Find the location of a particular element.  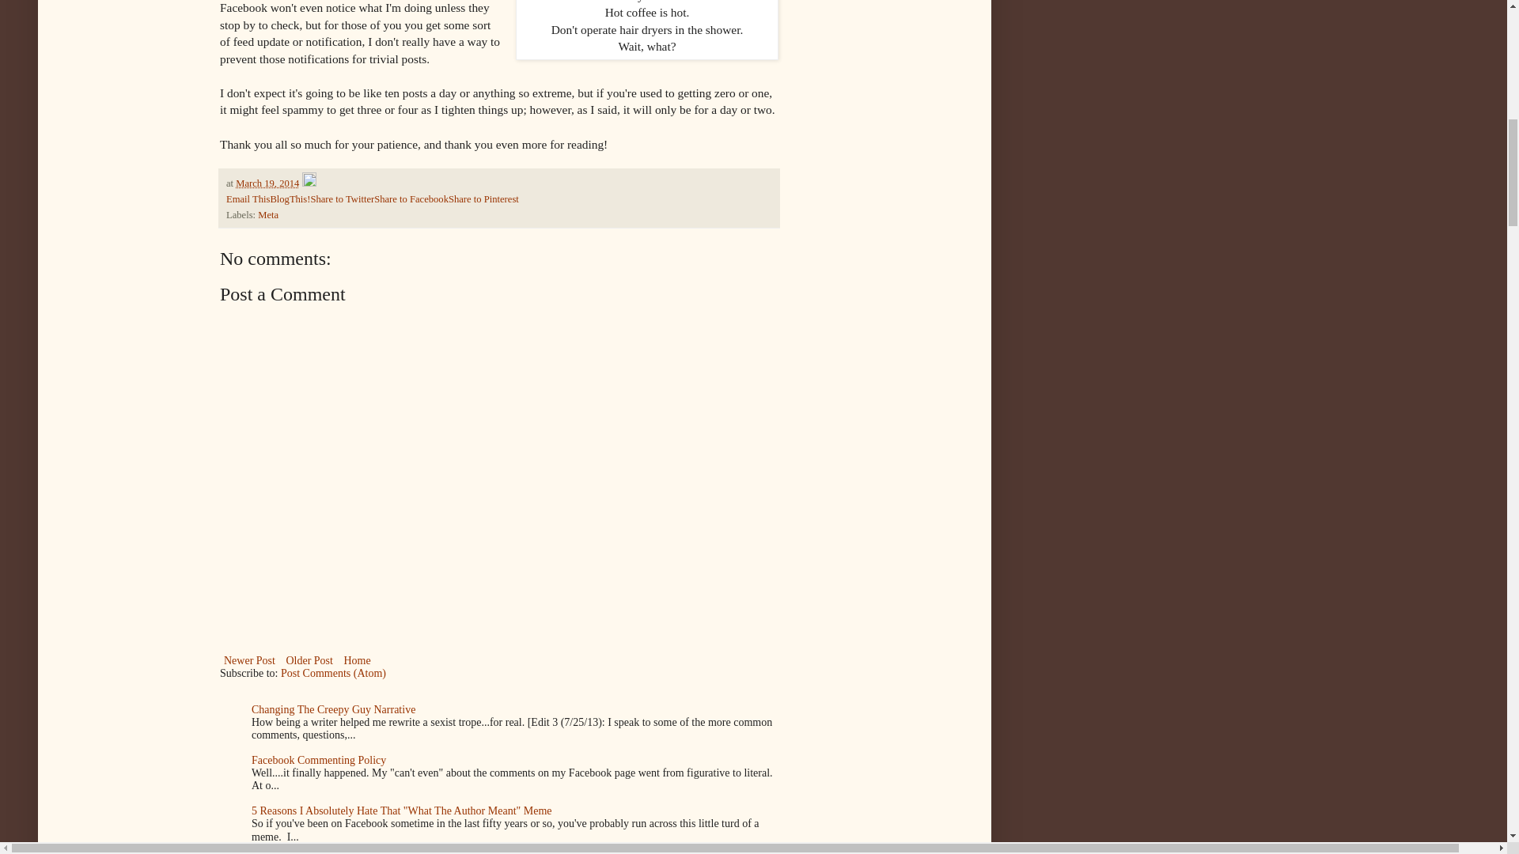

Newer Post is located at coordinates (250, 659).